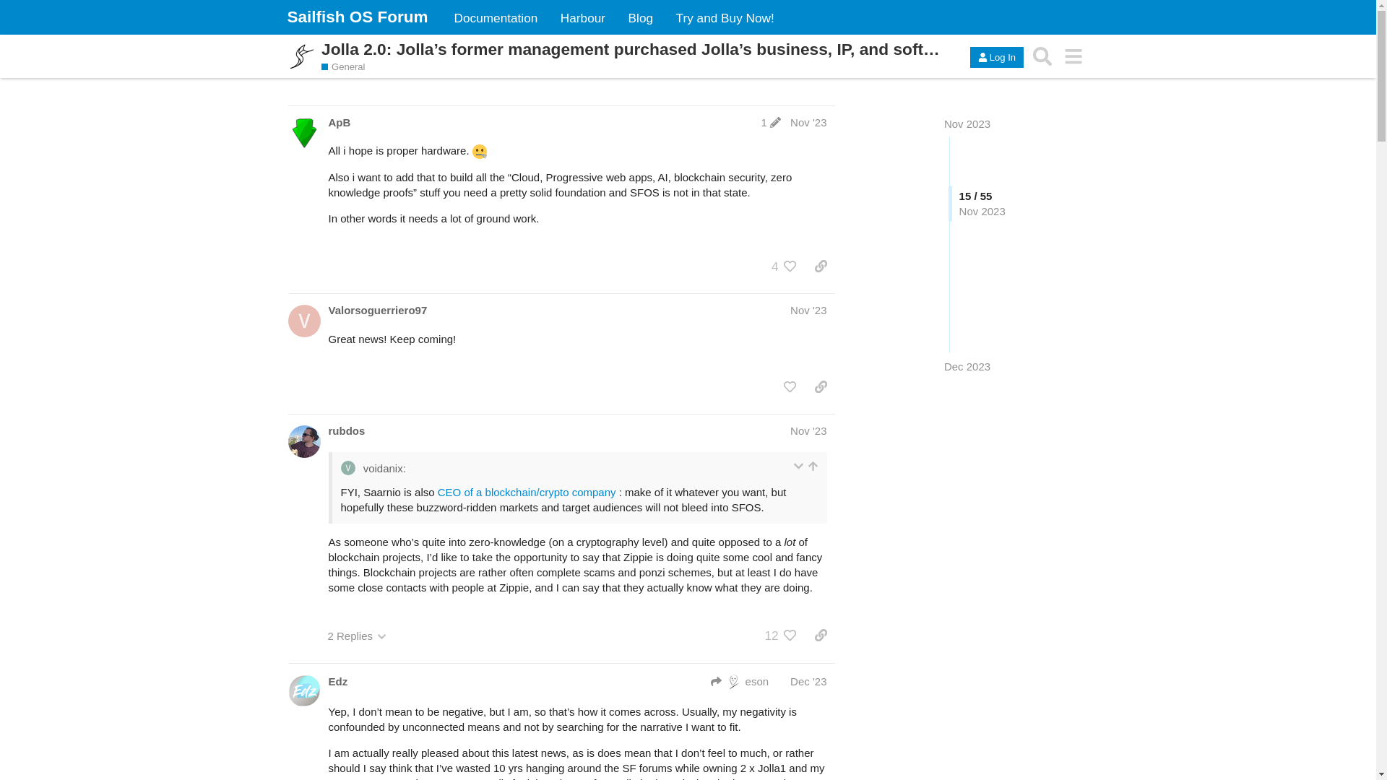 The height and width of the screenshot is (780, 1387). Describe the element at coordinates (358, 17) in the screenshot. I see `Sailfish OS Forum` at that location.